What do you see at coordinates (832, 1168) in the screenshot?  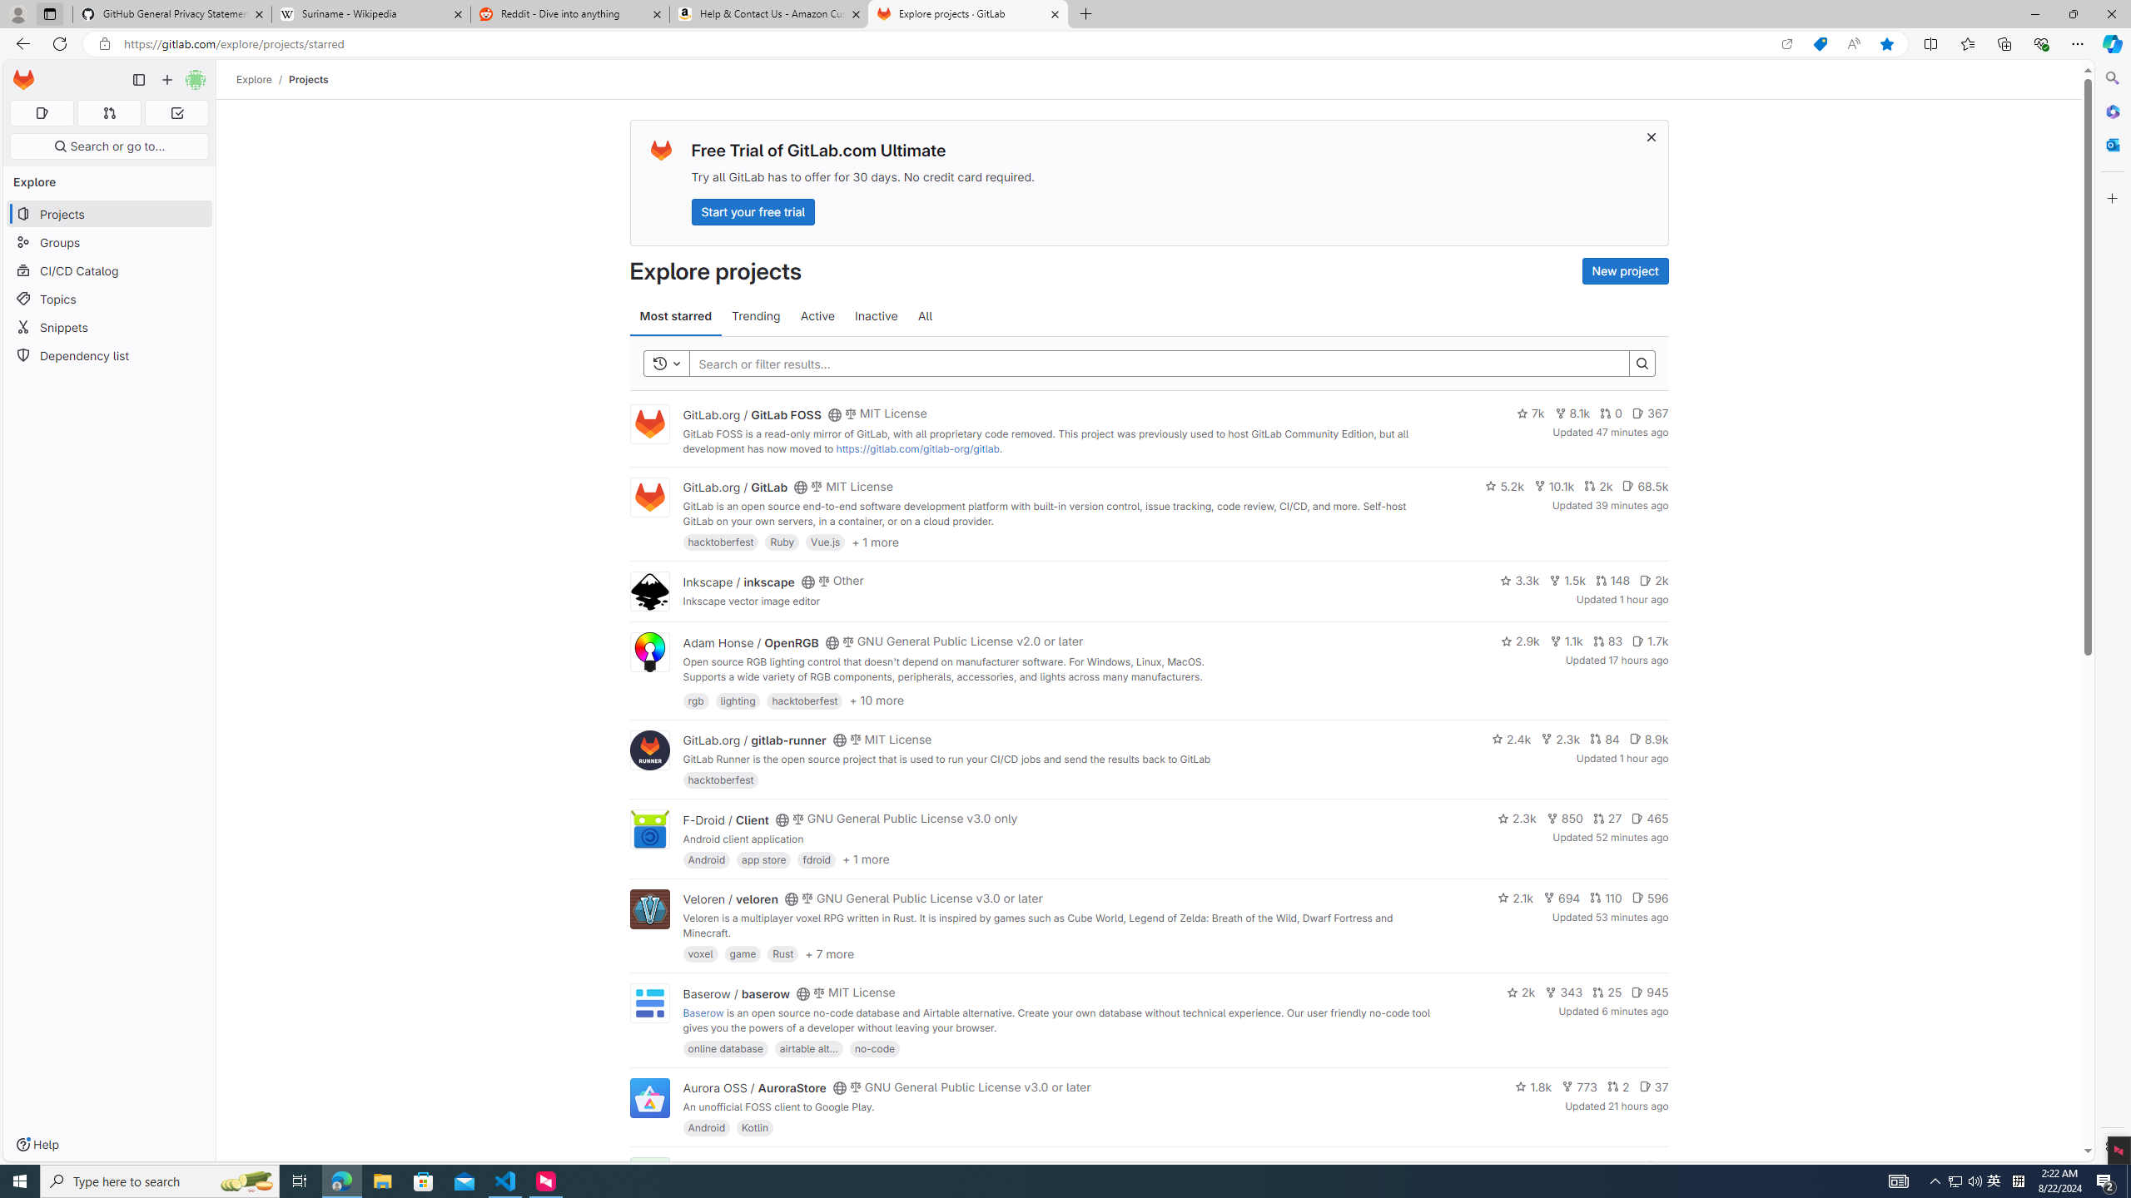 I see `Class: s16` at bounding box center [832, 1168].